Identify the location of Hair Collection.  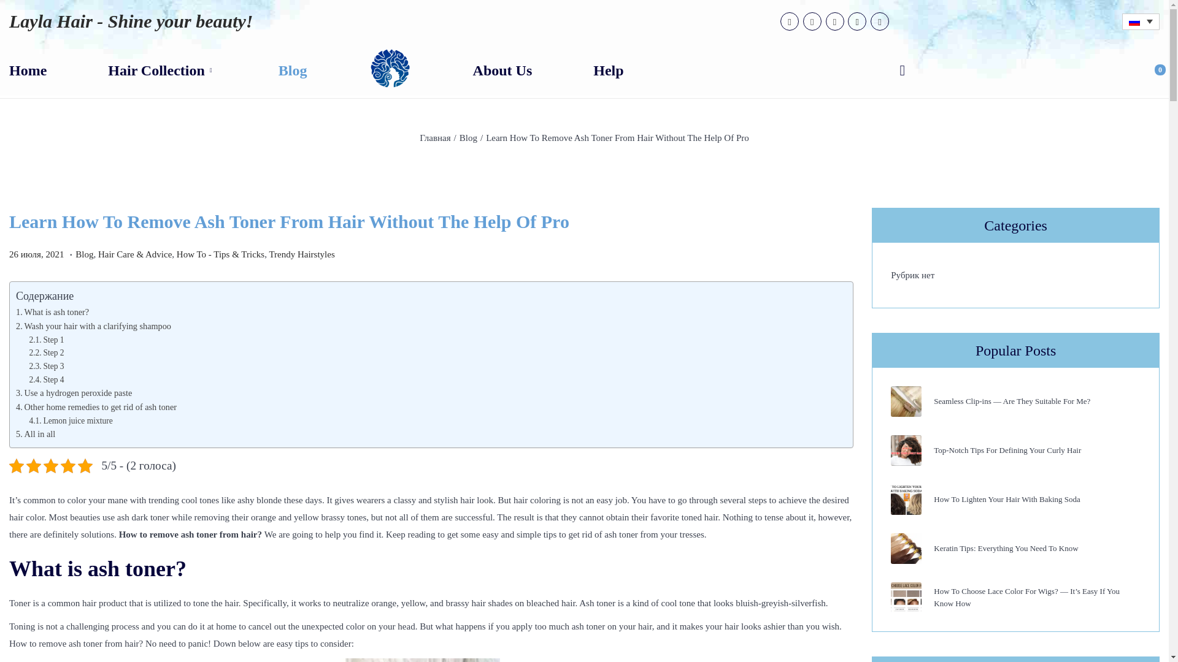
(162, 70).